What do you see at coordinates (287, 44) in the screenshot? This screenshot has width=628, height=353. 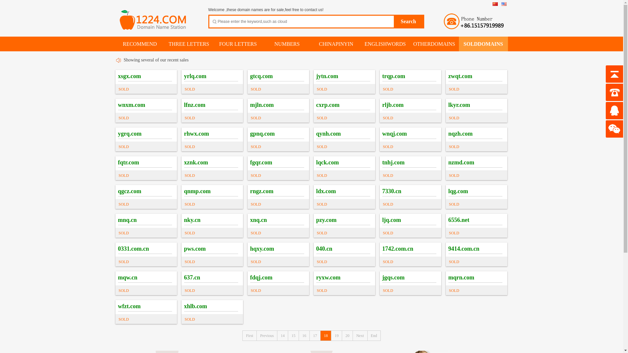 I see `NUMBERS` at bounding box center [287, 44].